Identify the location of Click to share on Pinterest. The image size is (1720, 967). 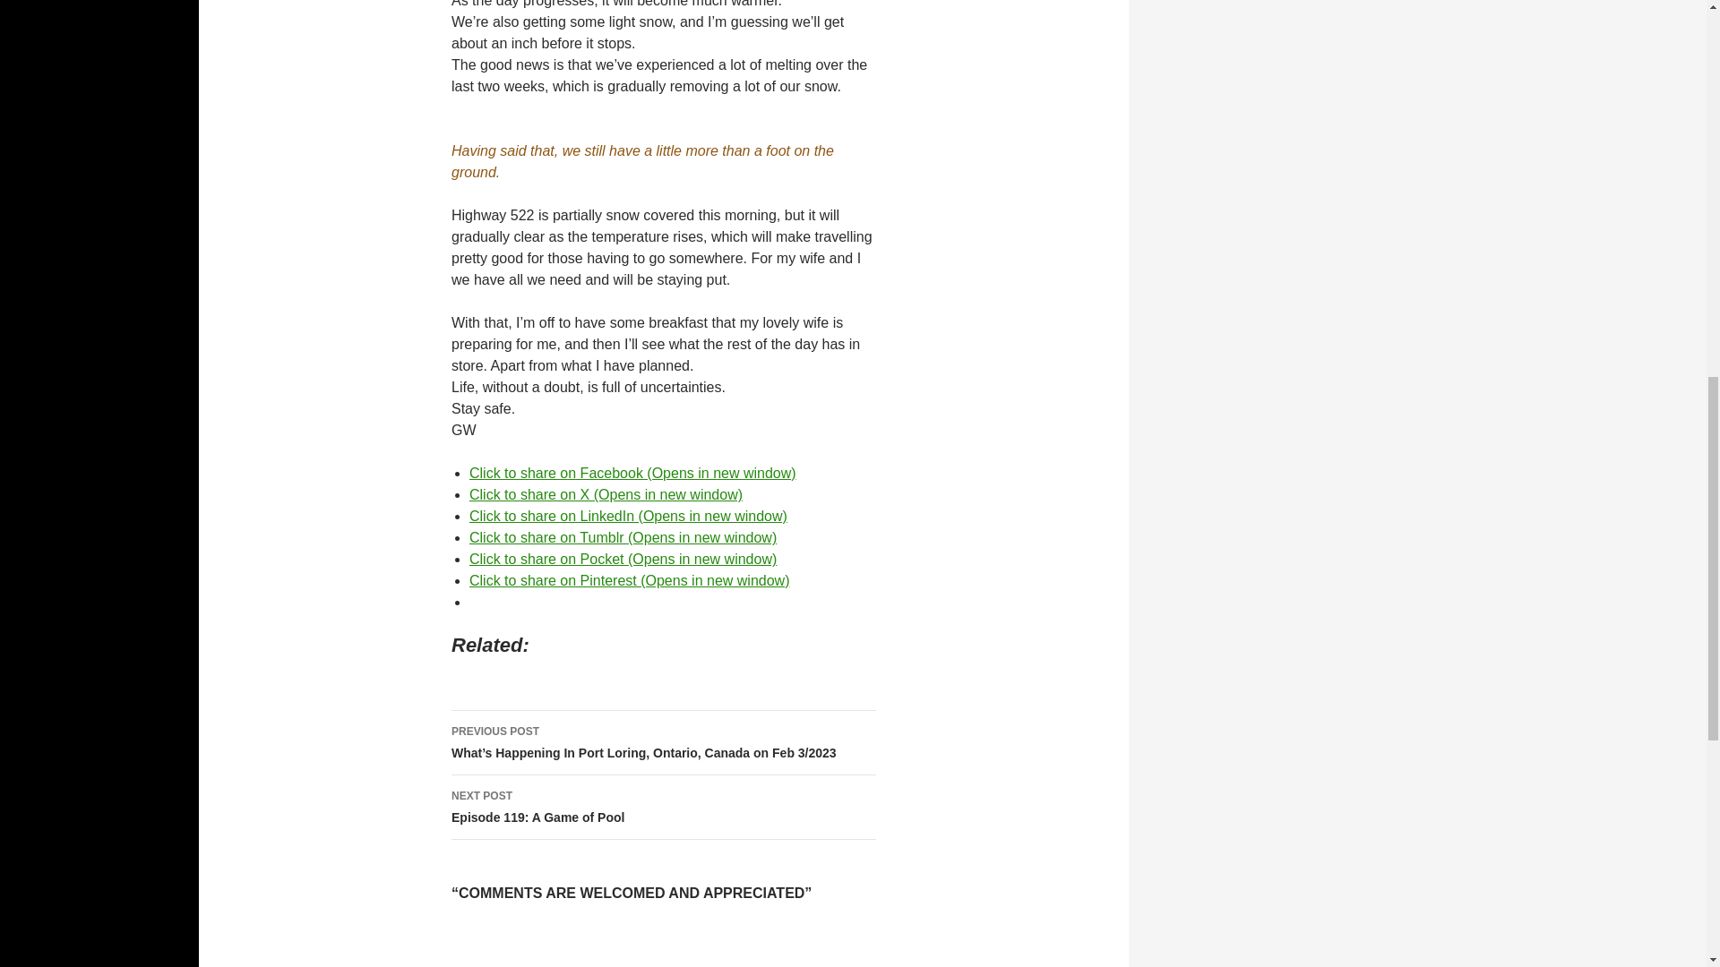
(629, 580).